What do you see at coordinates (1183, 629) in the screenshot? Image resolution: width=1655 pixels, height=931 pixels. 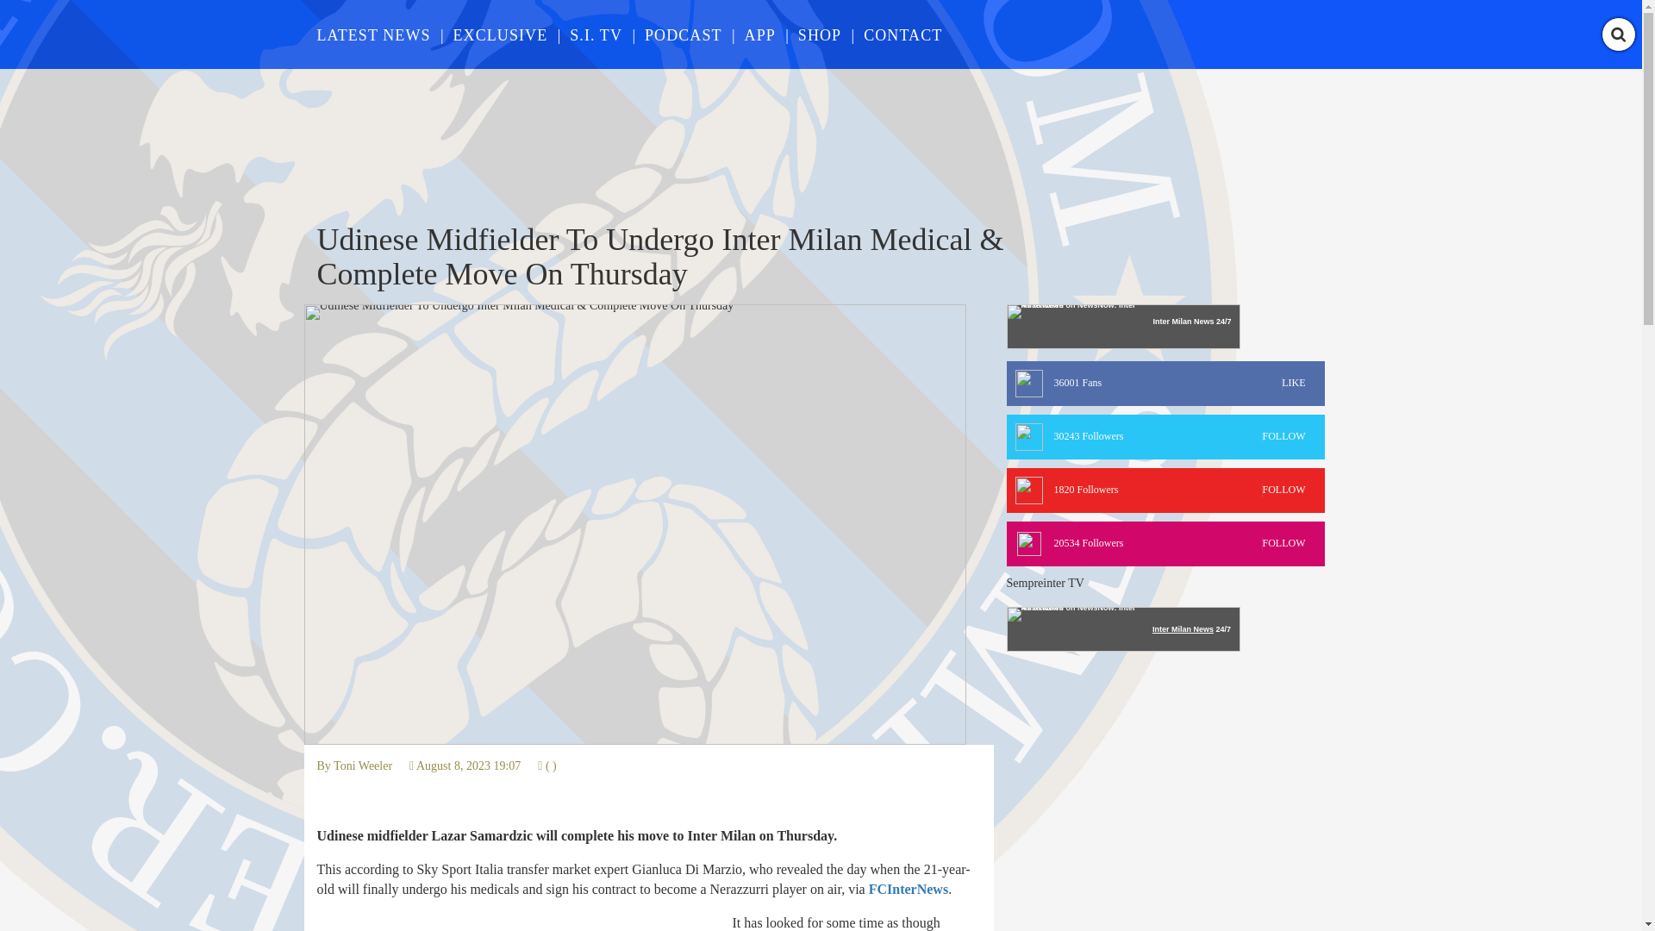 I see `LATEST NEWS` at bounding box center [1183, 629].